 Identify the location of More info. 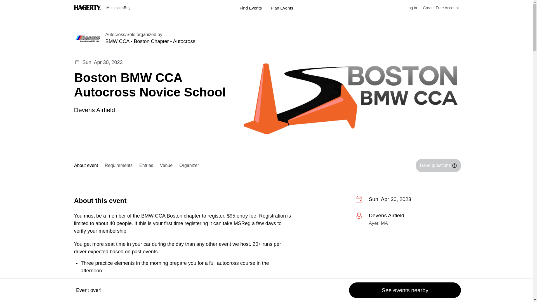
(407, 220).